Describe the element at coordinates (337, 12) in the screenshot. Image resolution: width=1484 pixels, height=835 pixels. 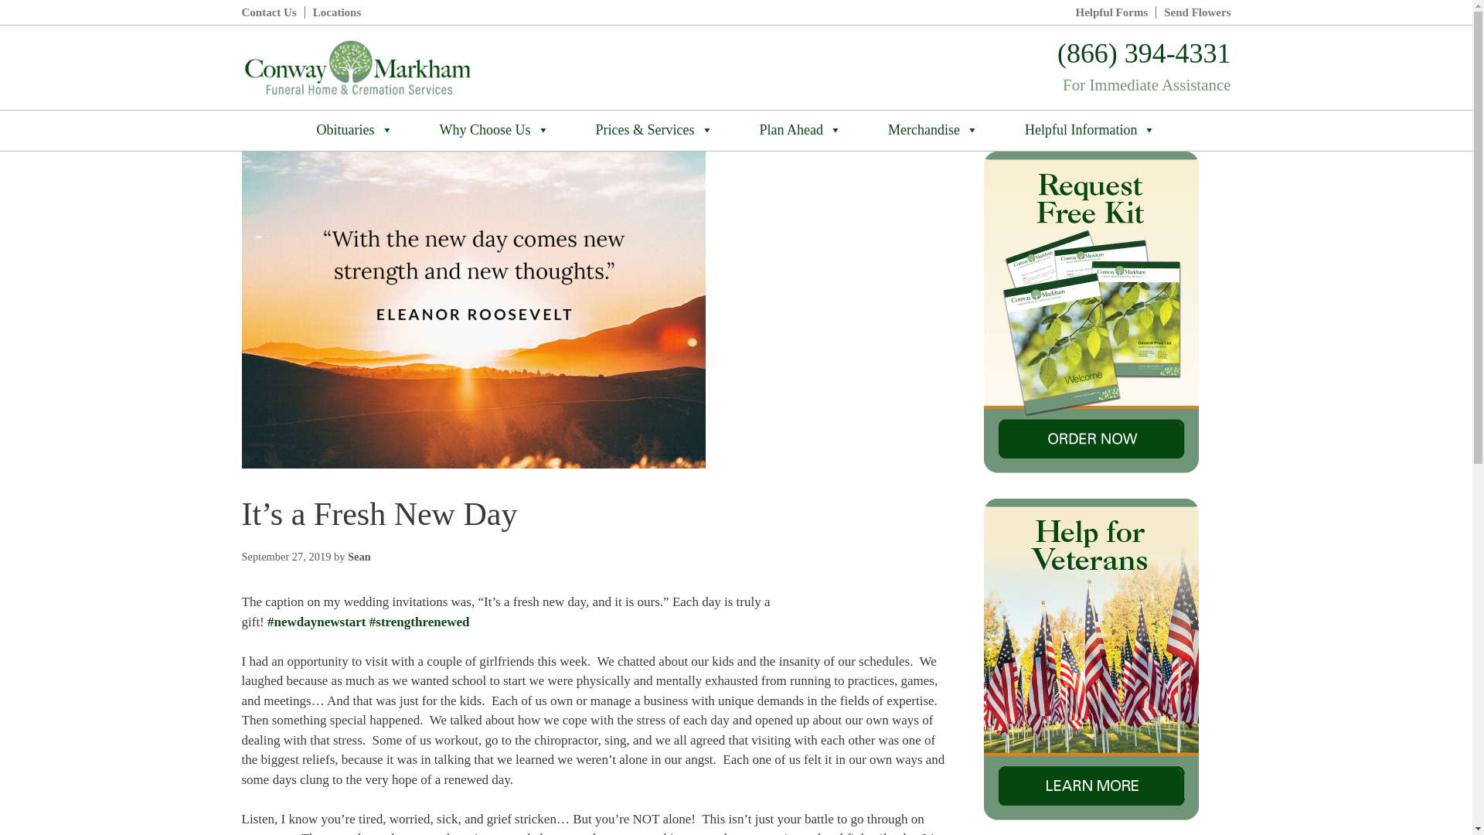
I see `Locations` at that location.